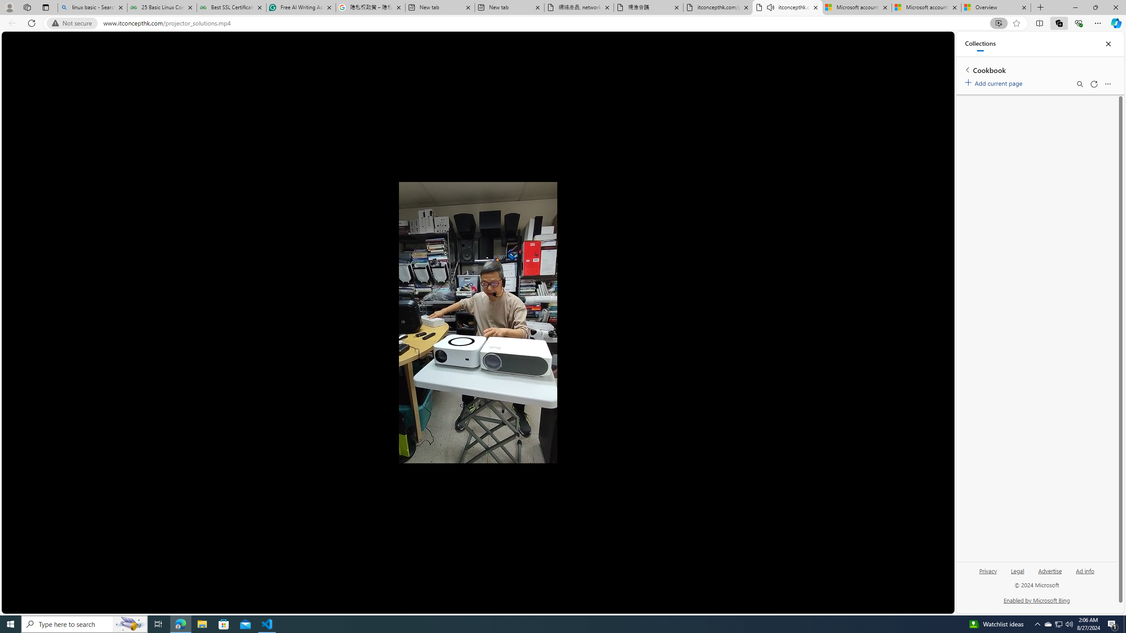 This screenshot has width=1126, height=633. I want to click on More options menu, so click(1108, 84).